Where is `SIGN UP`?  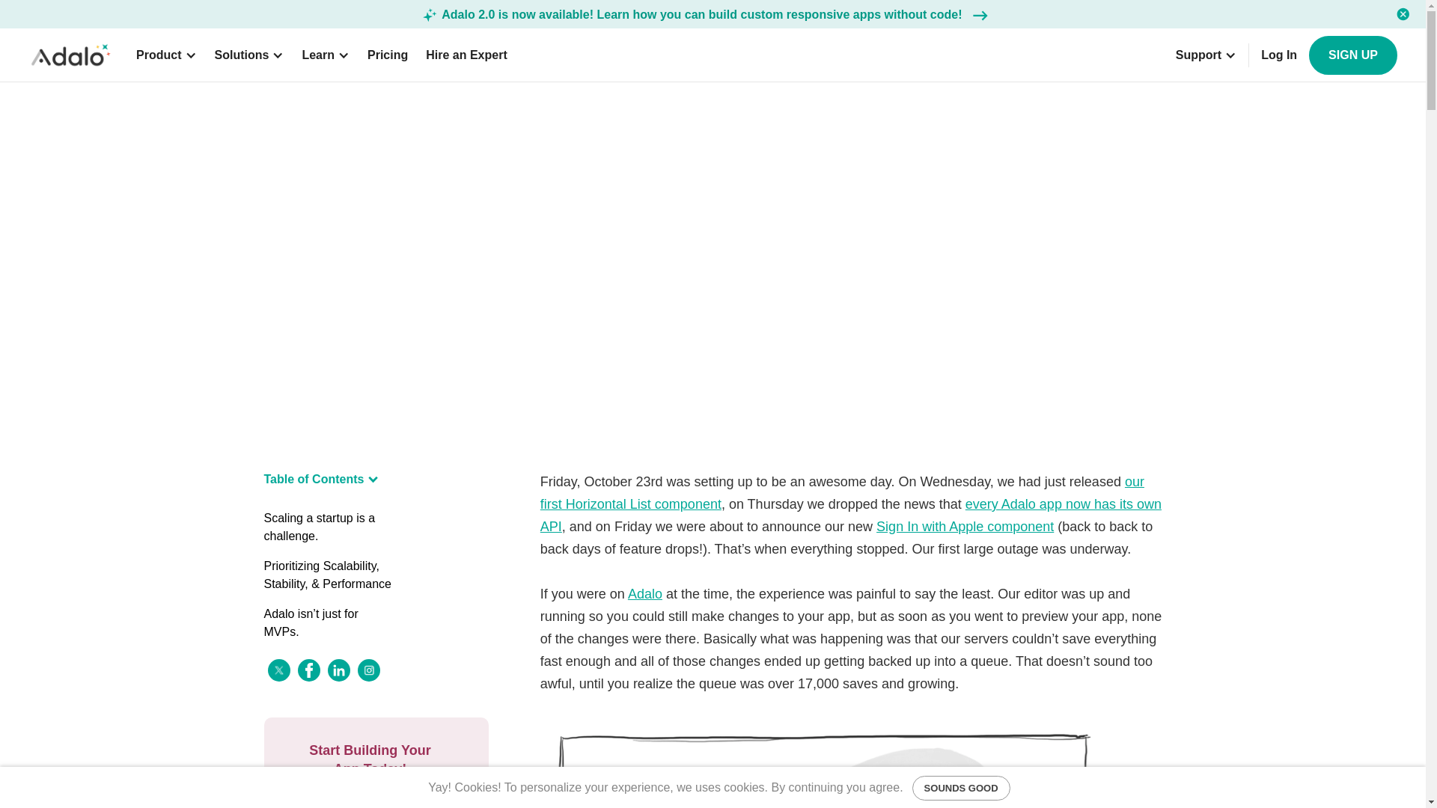 SIGN UP is located at coordinates (1353, 55).